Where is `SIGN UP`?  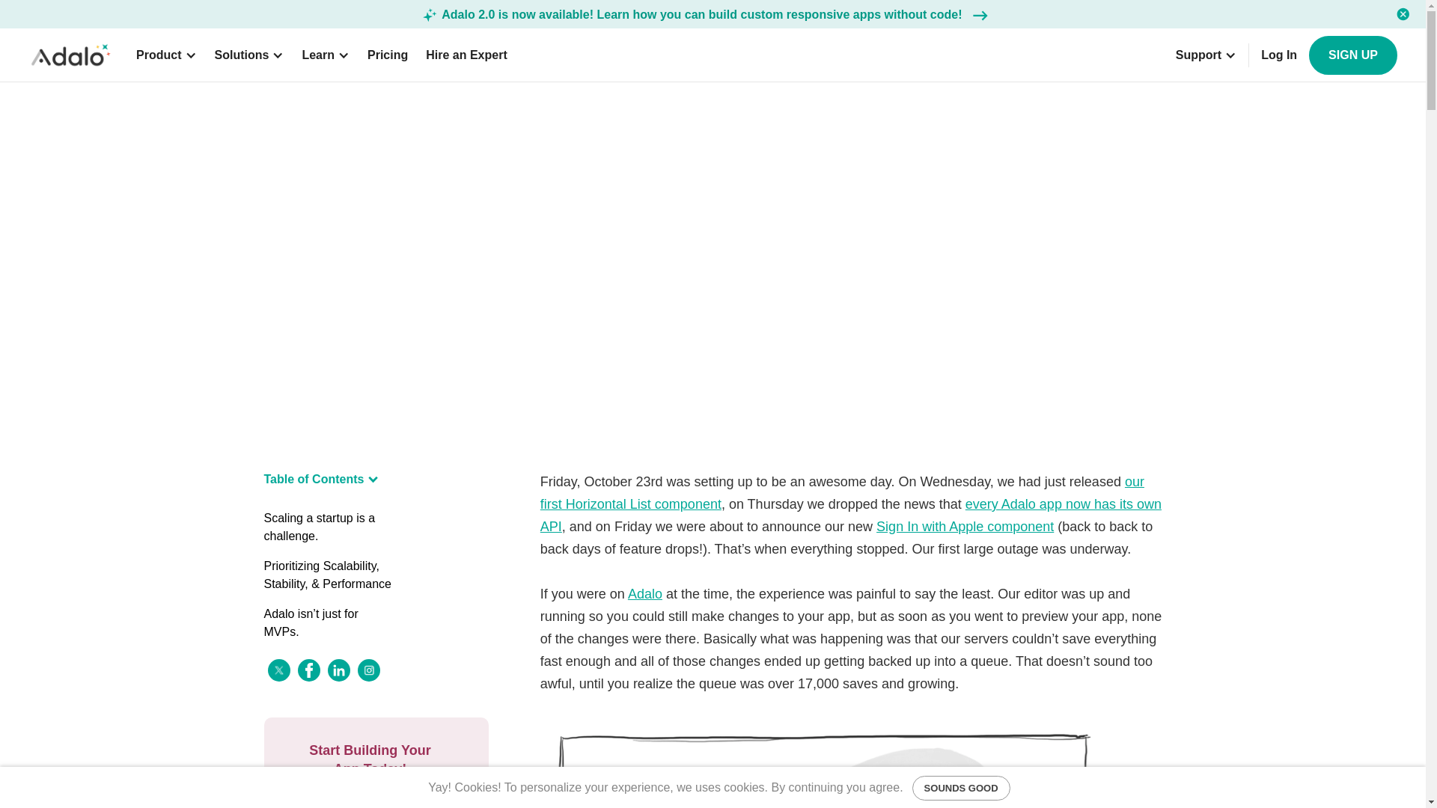 SIGN UP is located at coordinates (1353, 55).